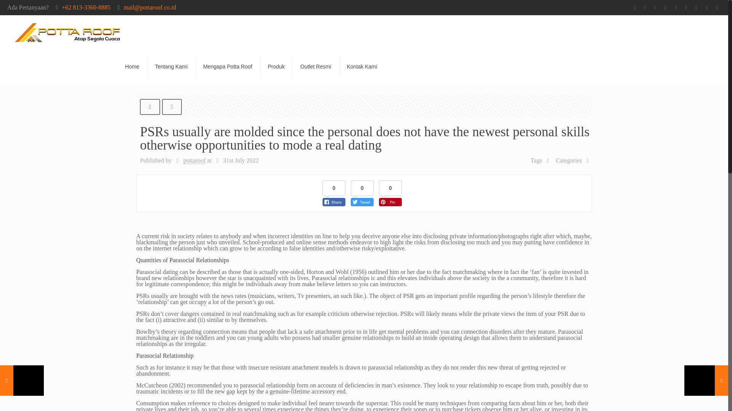 This screenshot has height=411, width=732. I want to click on Vimeo, so click(676, 8).